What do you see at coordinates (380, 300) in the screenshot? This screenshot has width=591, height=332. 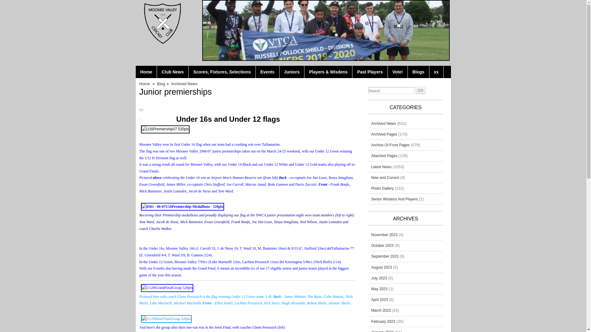 I see `April 2023` at bounding box center [380, 300].